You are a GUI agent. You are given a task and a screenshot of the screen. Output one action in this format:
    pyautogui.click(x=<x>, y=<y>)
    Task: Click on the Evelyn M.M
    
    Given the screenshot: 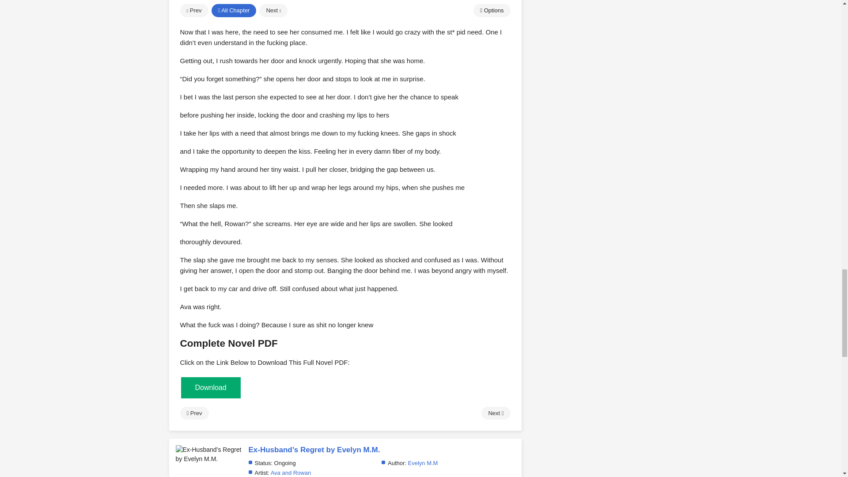 What is the action you would take?
    pyautogui.click(x=423, y=463)
    